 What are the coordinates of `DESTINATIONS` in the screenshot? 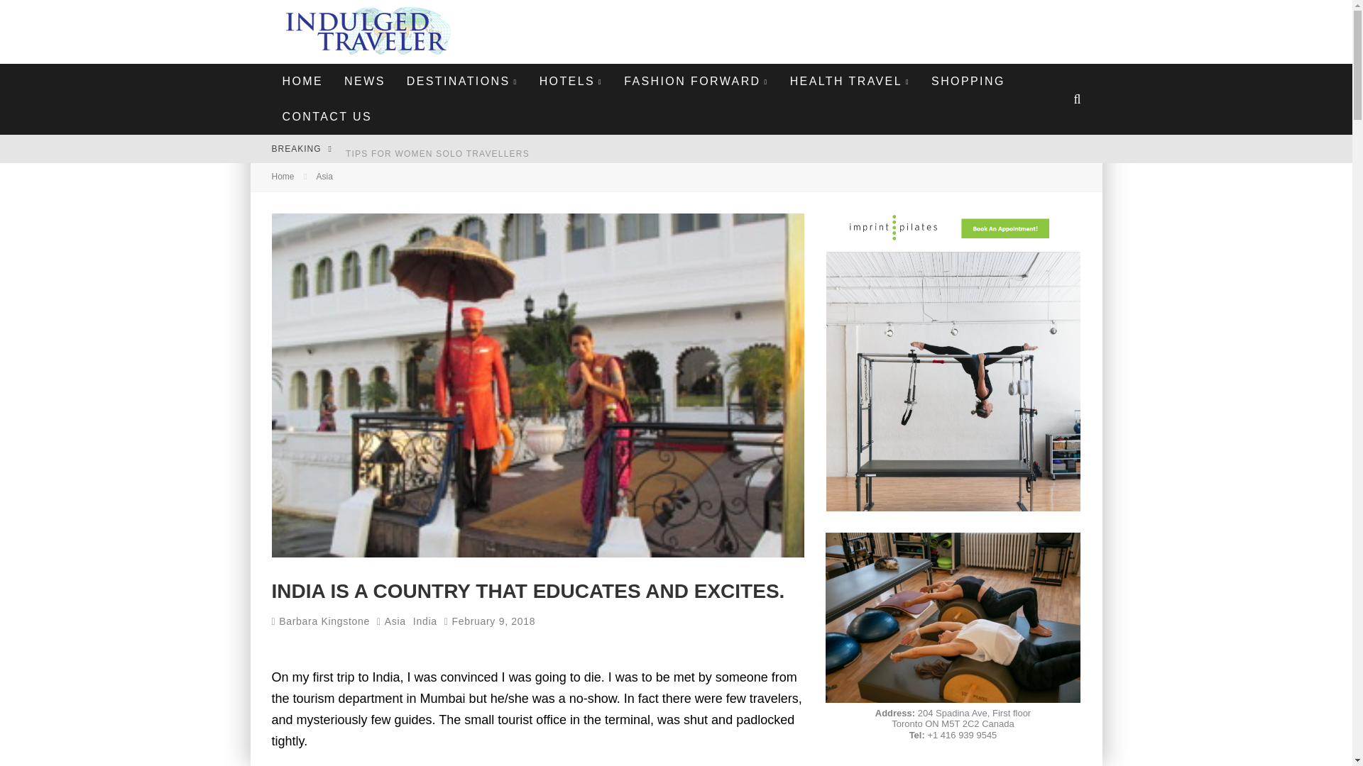 It's located at (462, 81).